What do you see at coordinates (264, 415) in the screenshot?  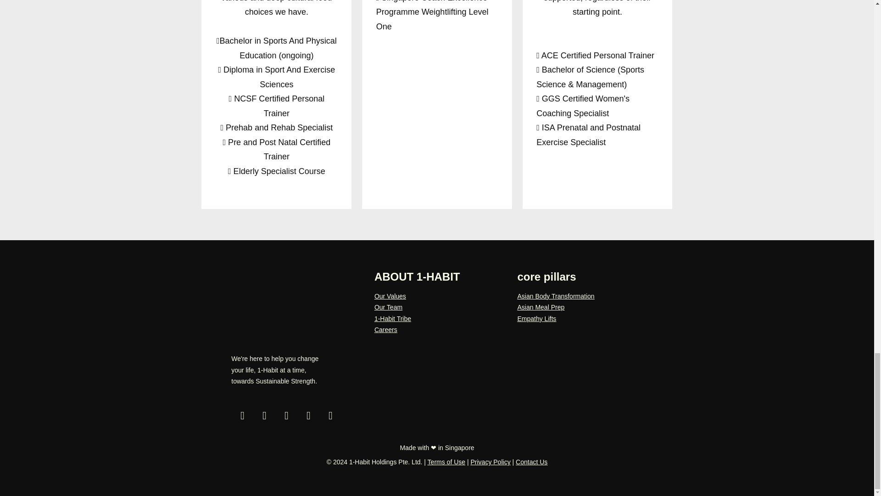 I see `Share on Facebook` at bounding box center [264, 415].